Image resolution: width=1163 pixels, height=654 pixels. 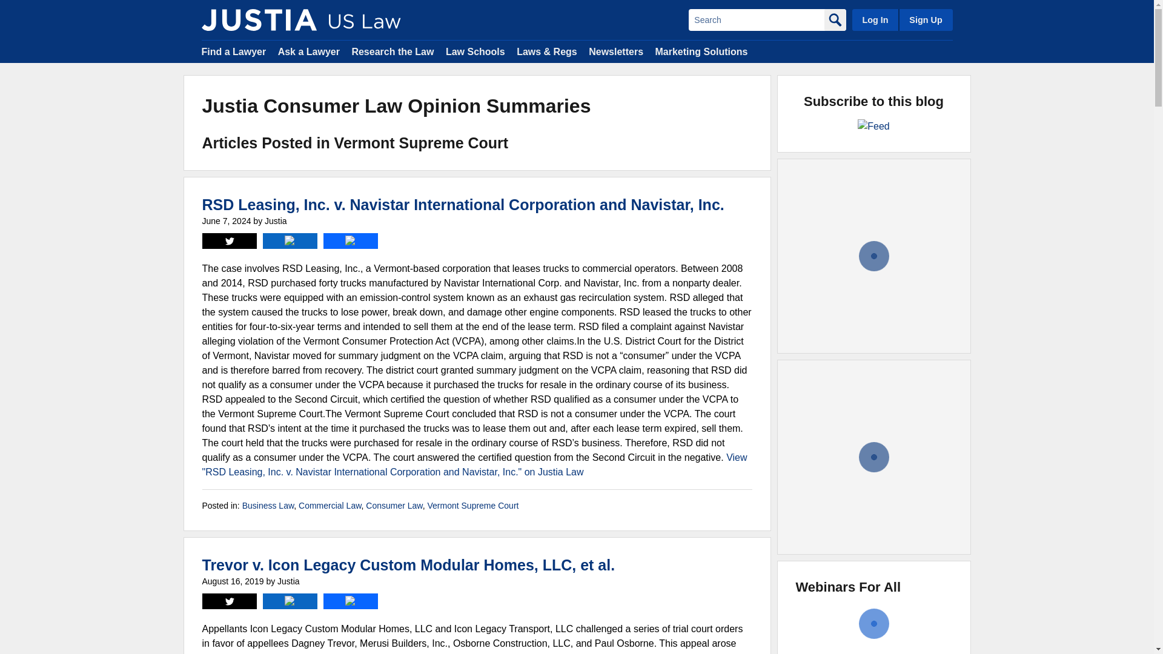 What do you see at coordinates (330, 506) in the screenshot?
I see `Commercial Law` at bounding box center [330, 506].